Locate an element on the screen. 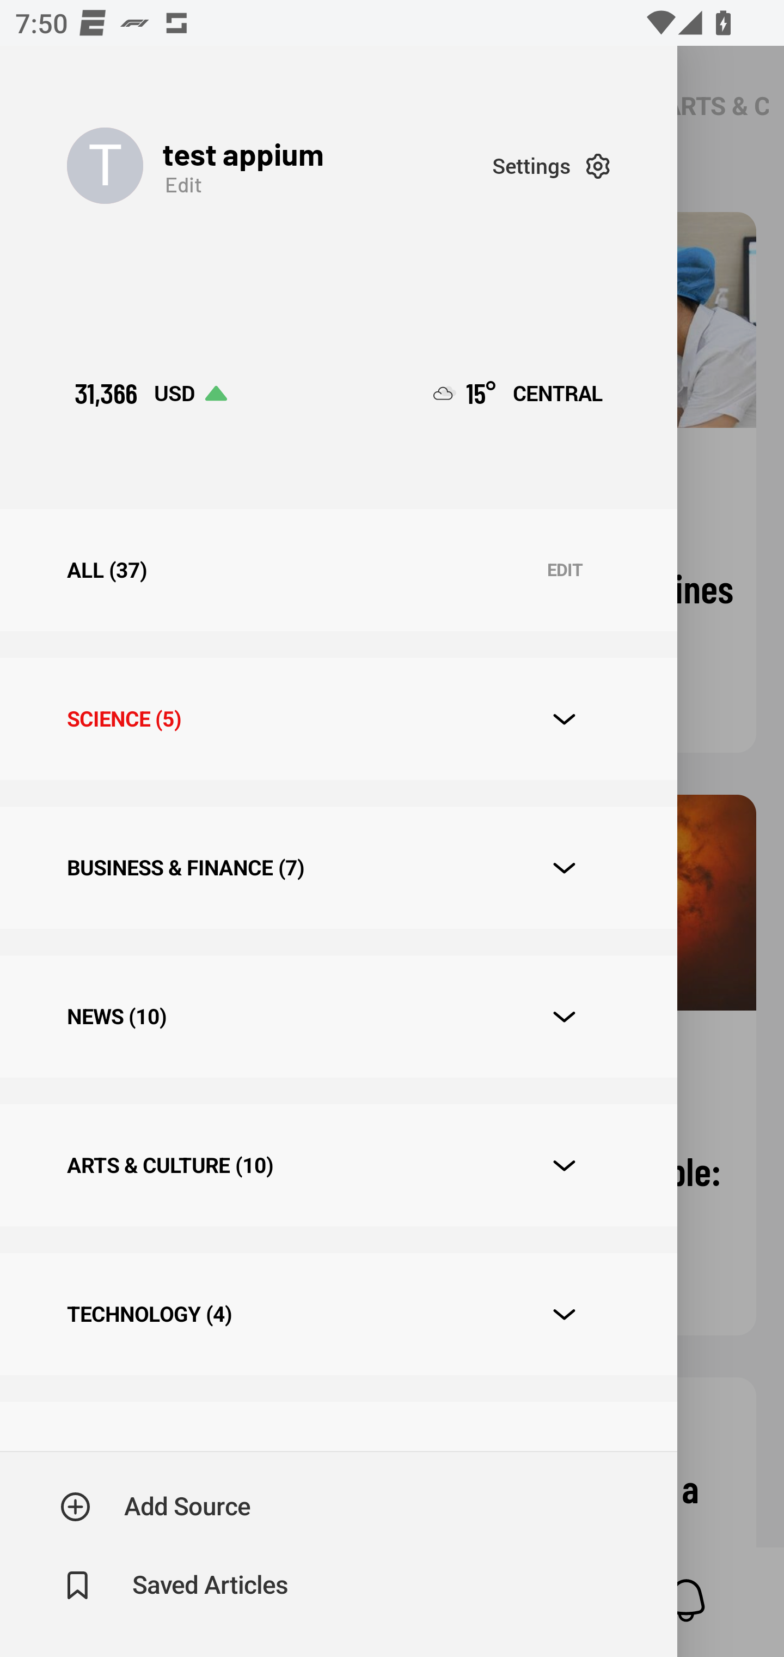  Expand Button is located at coordinates (564, 719).